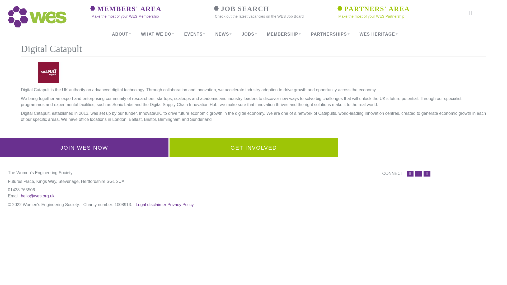  What do you see at coordinates (377, 9) in the screenshot?
I see `PARTNERS' AREA` at bounding box center [377, 9].